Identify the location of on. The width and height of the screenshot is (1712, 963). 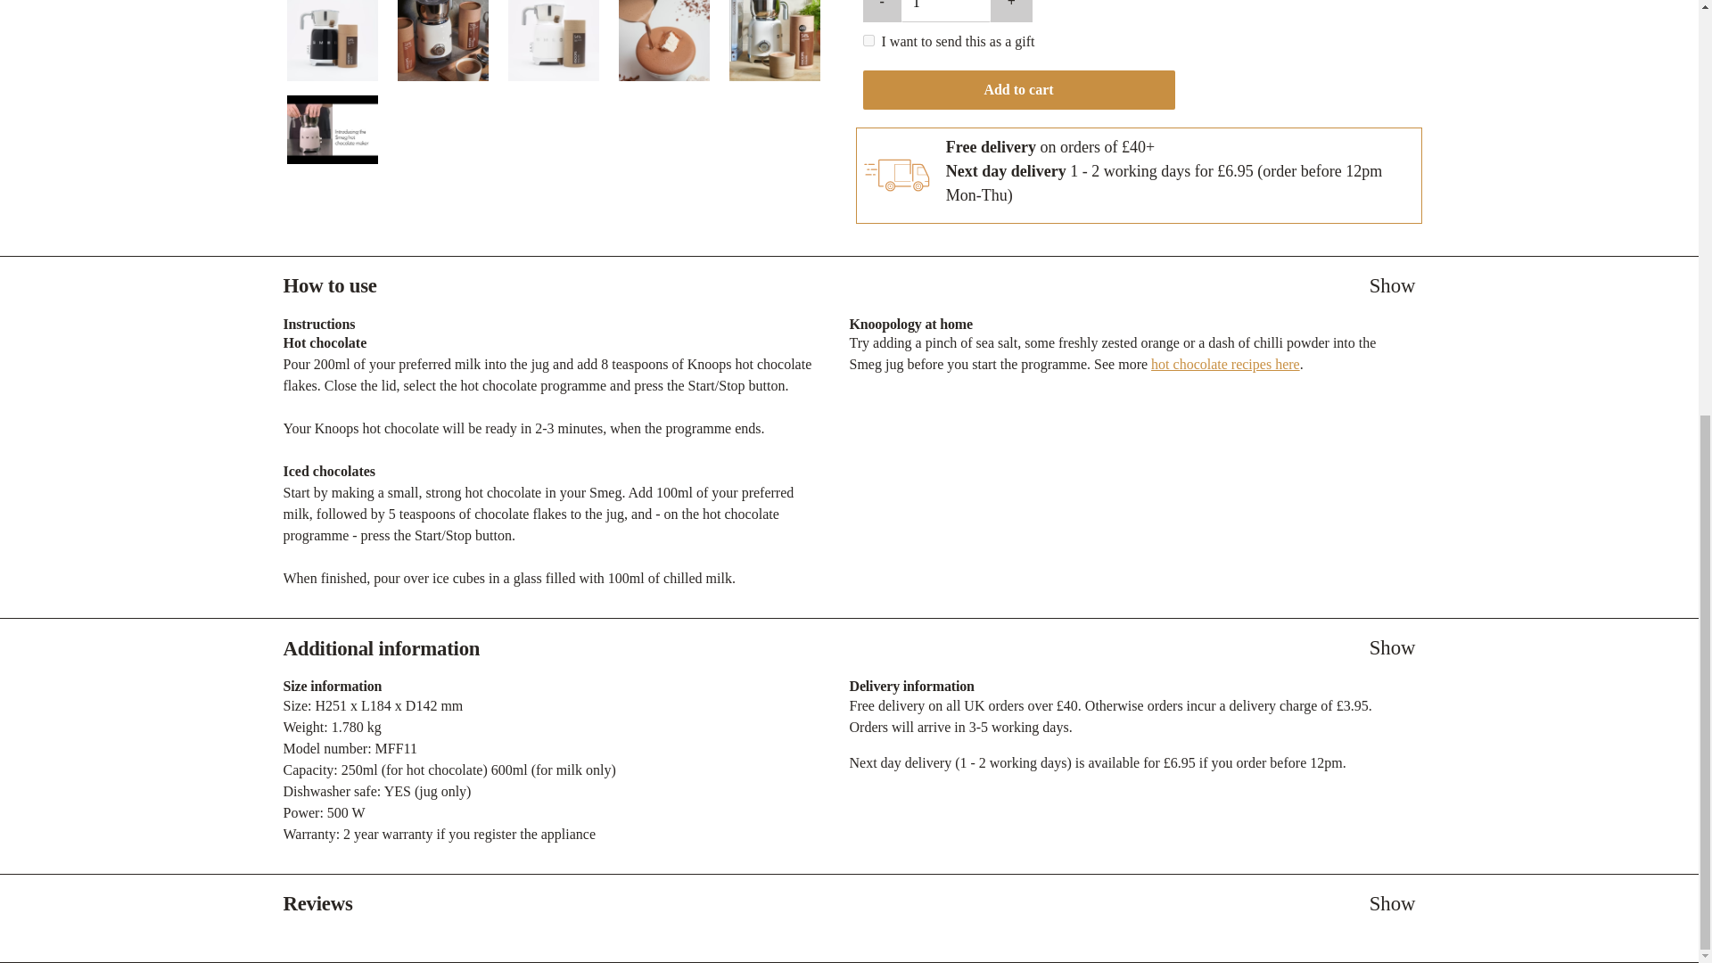
(868, 39).